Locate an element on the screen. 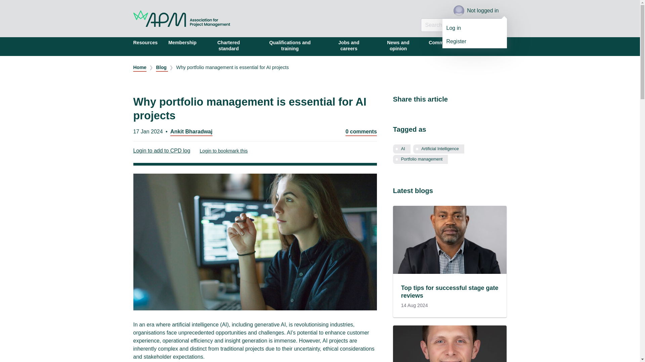 Image resolution: width=645 pixels, height=362 pixels. Ankit Bharadwaj is located at coordinates (191, 131).